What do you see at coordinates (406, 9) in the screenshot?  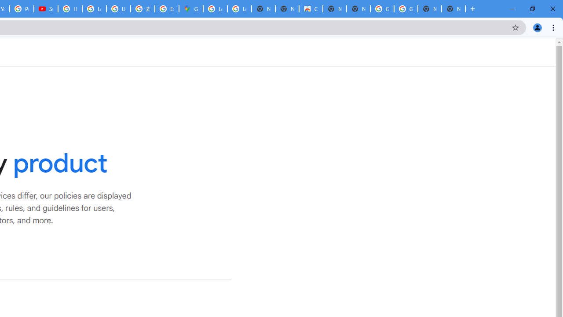 I see `Google Images` at bounding box center [406, 9].